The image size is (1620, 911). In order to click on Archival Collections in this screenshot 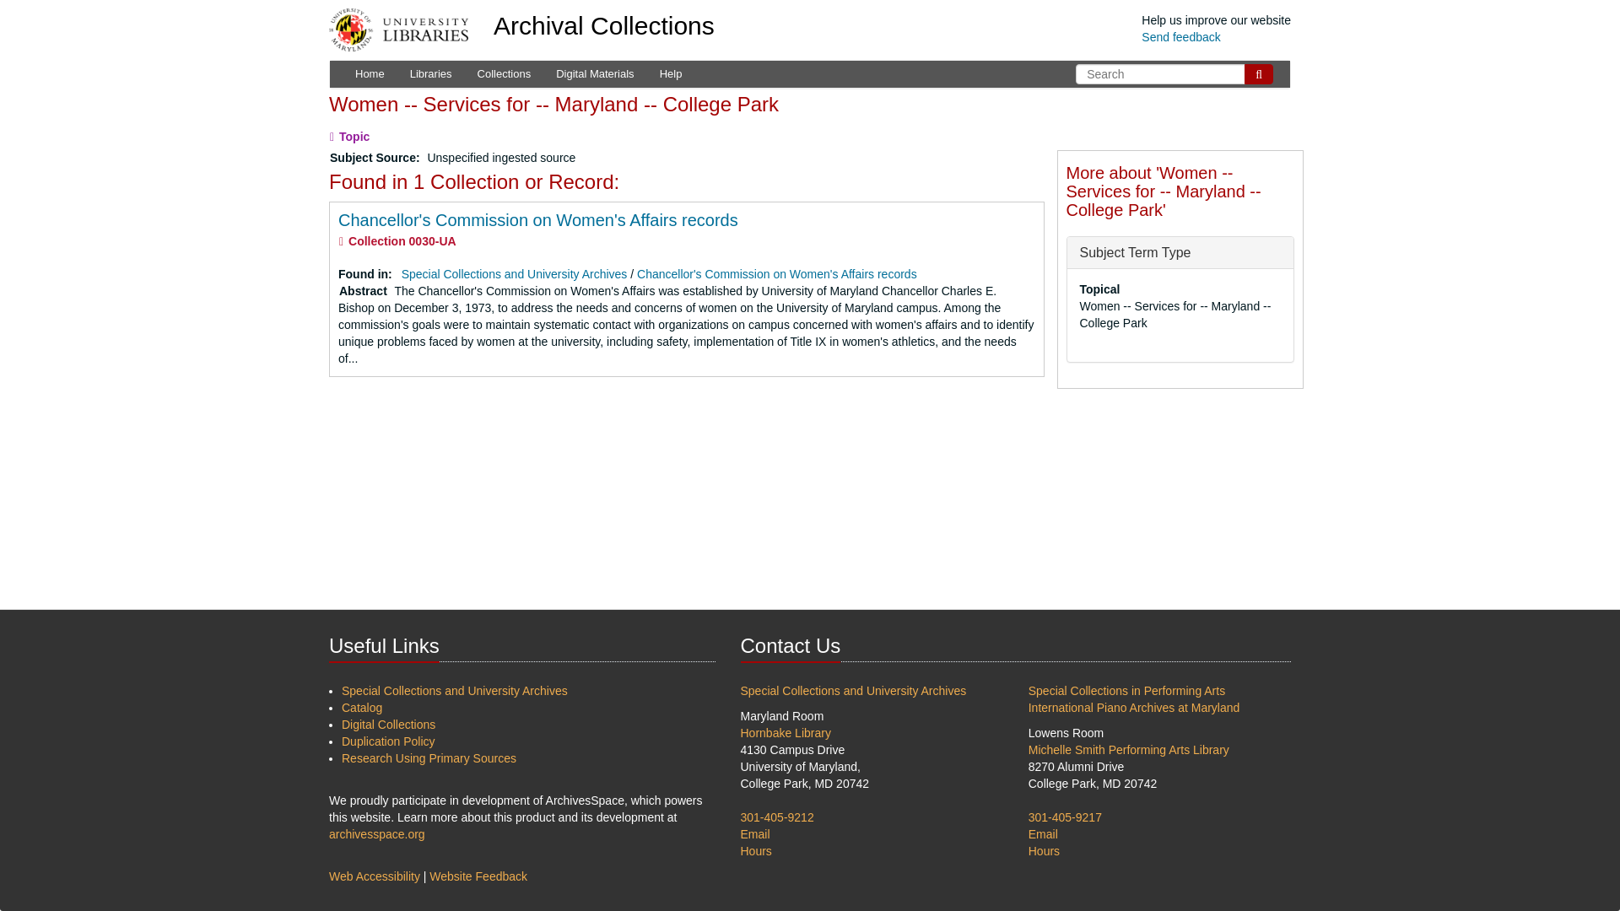, I will do `click(604, 25)`.